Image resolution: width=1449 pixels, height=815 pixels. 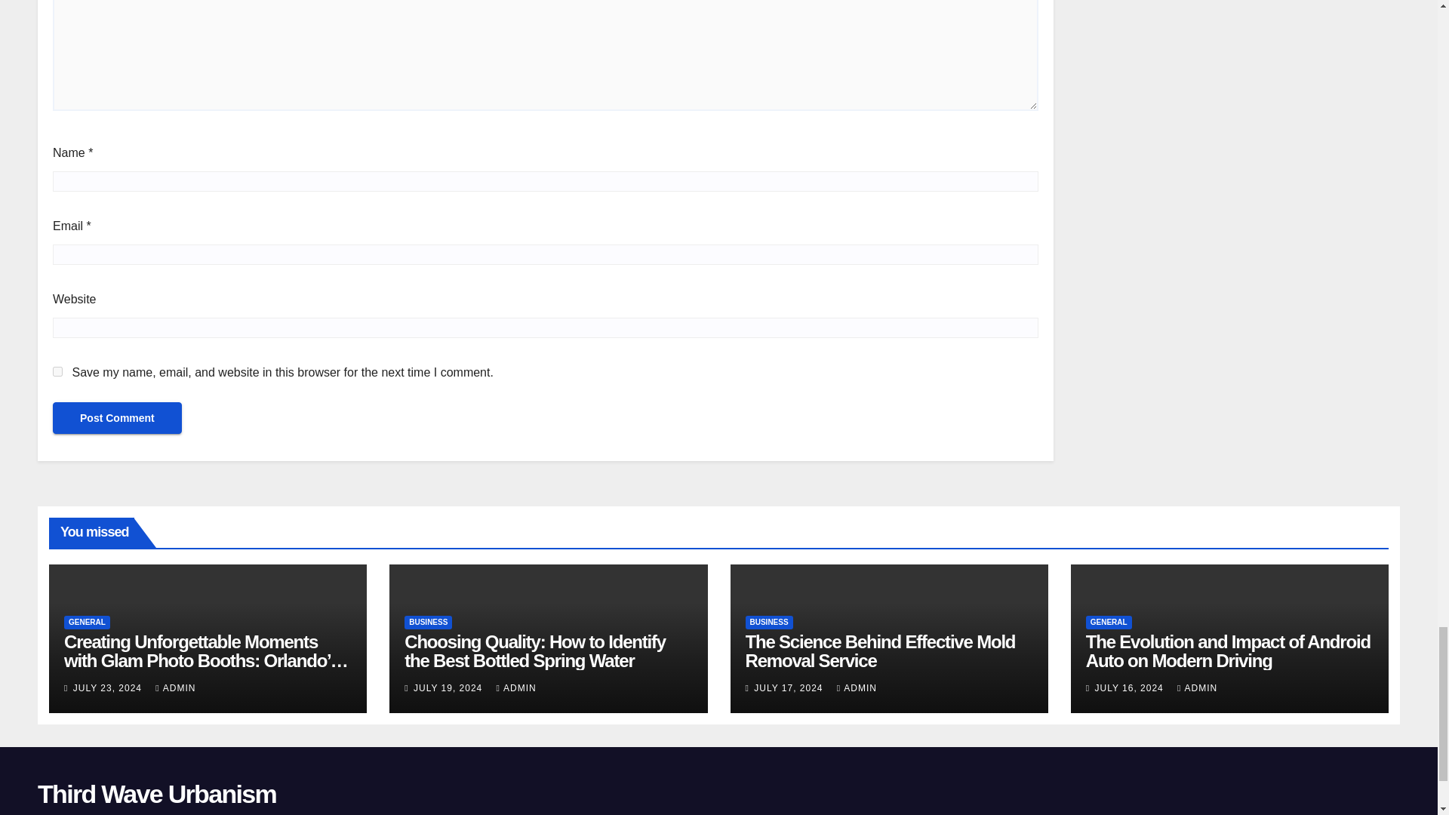 What do you see at coordinates (57, 371) in the screenshot?
I see `yes` at bounding box center [57, 371].